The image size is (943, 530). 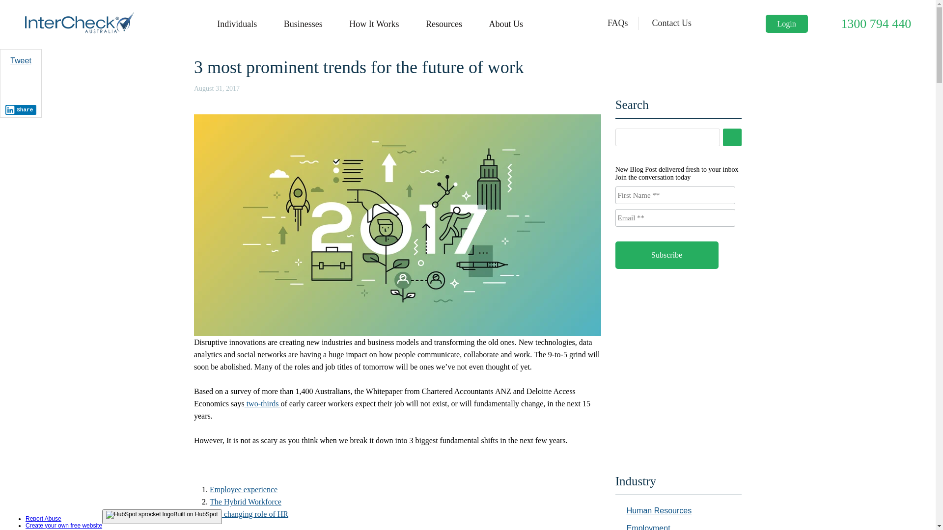 I want to click on Subscribe, so click(x=667, y=255).